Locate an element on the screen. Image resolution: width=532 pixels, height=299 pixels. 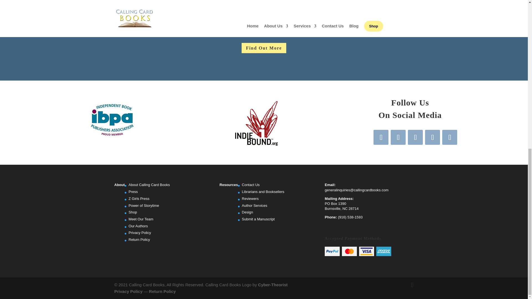
Follow on Pinterest is located at coordinates (432, 137).